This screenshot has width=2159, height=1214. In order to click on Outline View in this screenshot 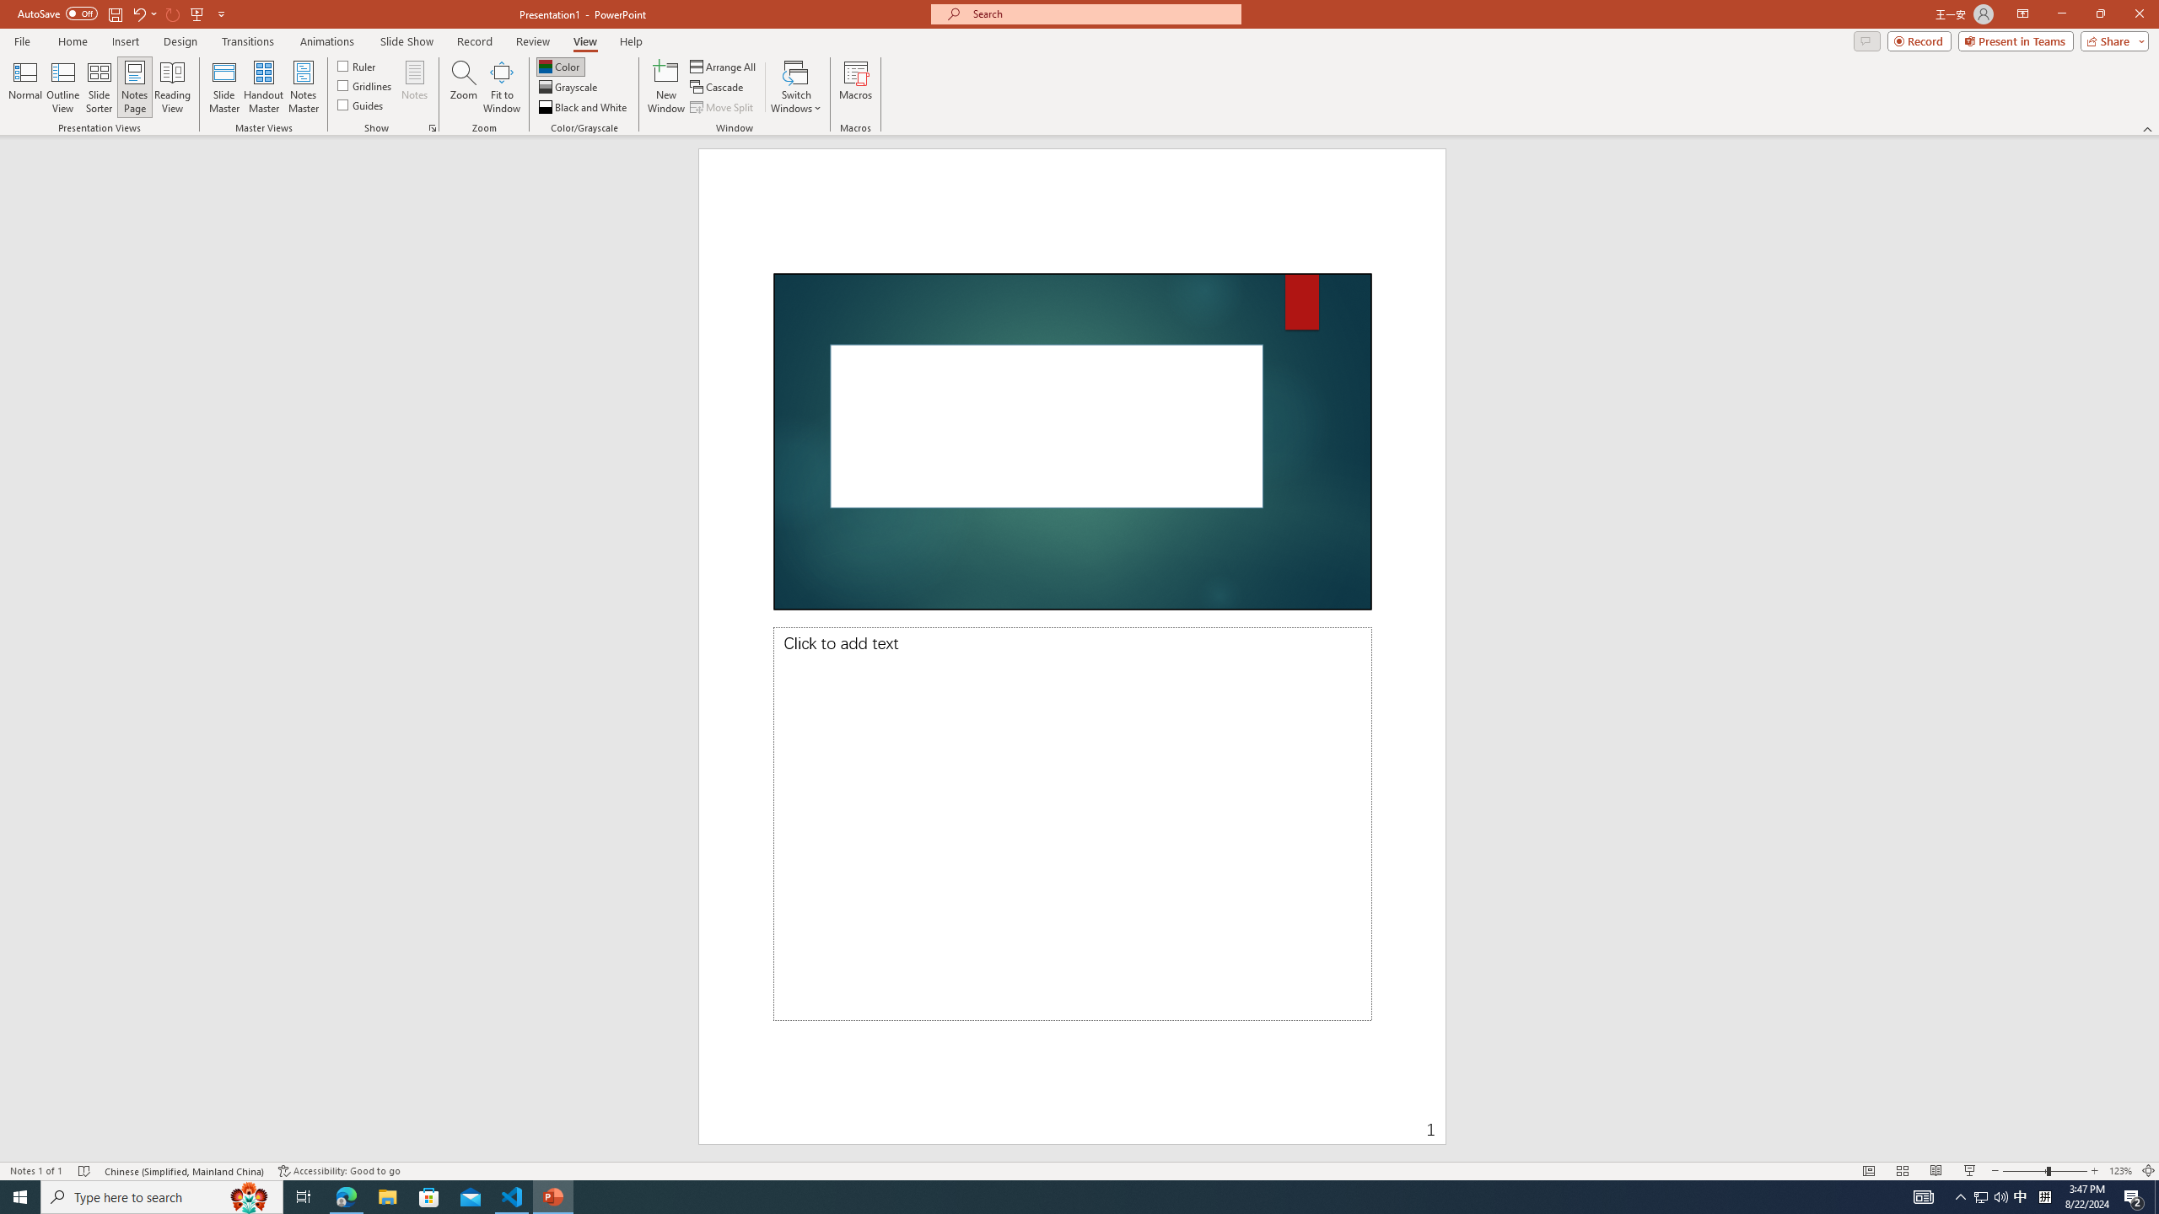, I will do `click(63, 87)`.